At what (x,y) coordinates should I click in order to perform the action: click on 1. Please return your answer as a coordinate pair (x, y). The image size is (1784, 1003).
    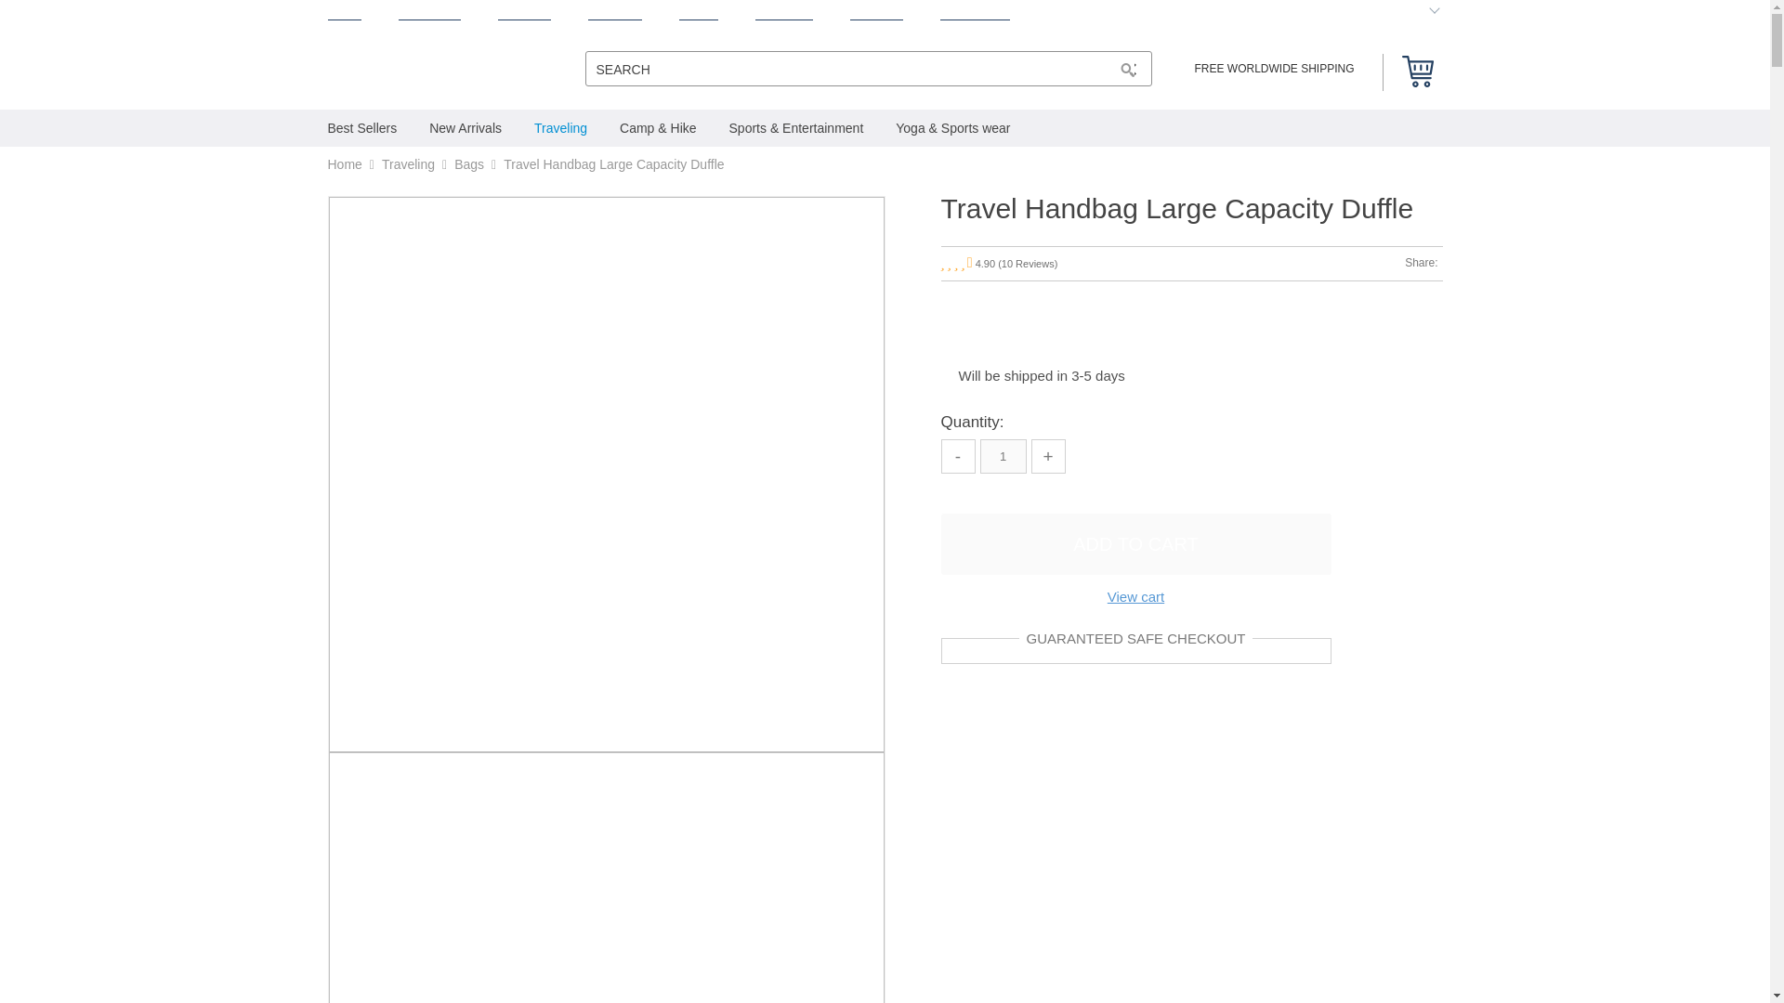
    Looking at the image, I should click on (1003, 456).